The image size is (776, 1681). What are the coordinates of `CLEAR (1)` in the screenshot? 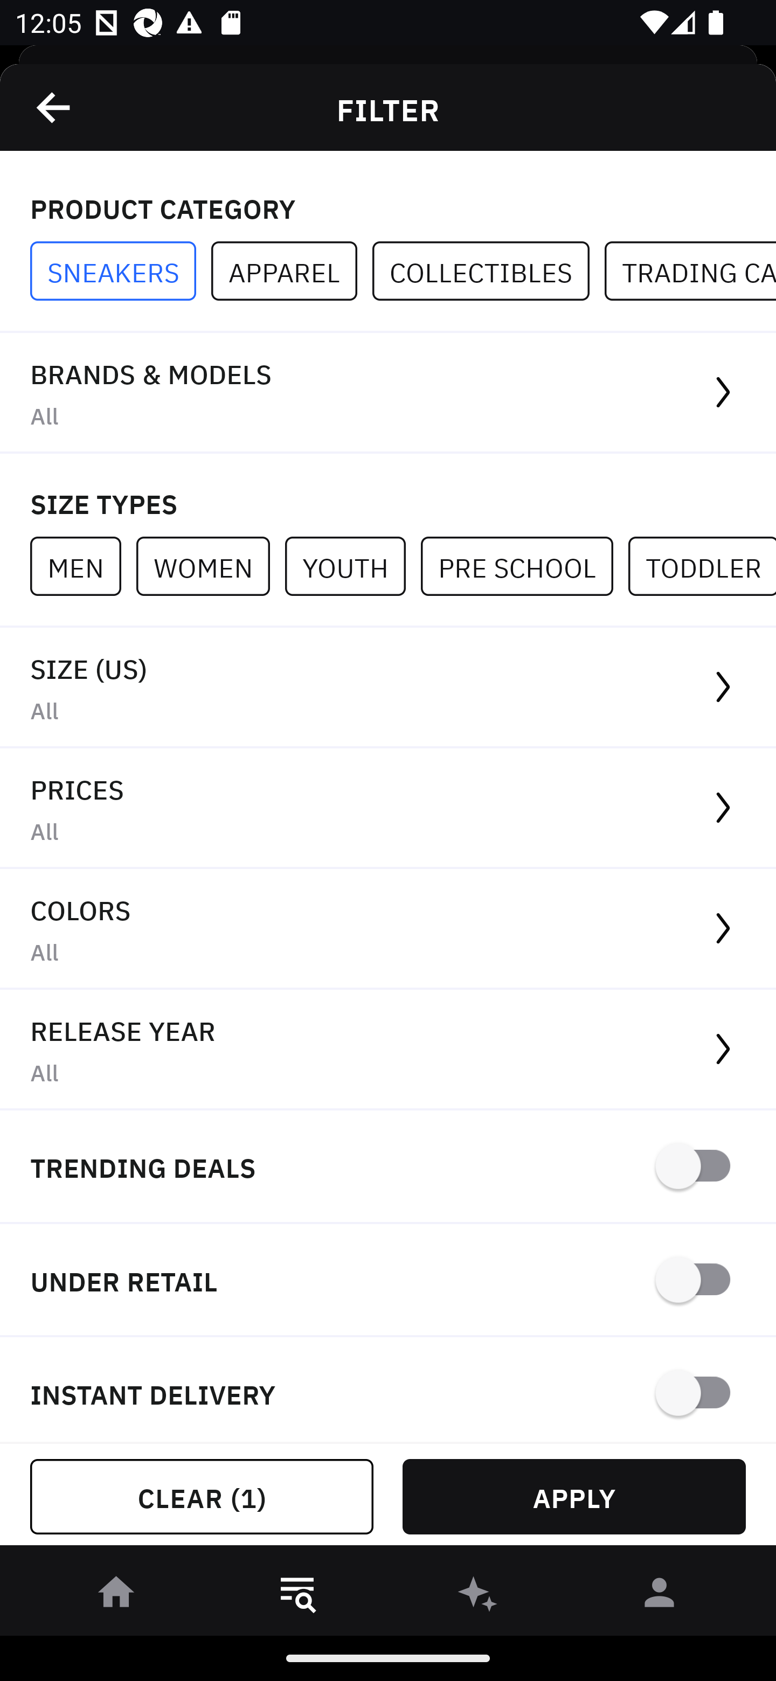 It's located at (202, 1497).